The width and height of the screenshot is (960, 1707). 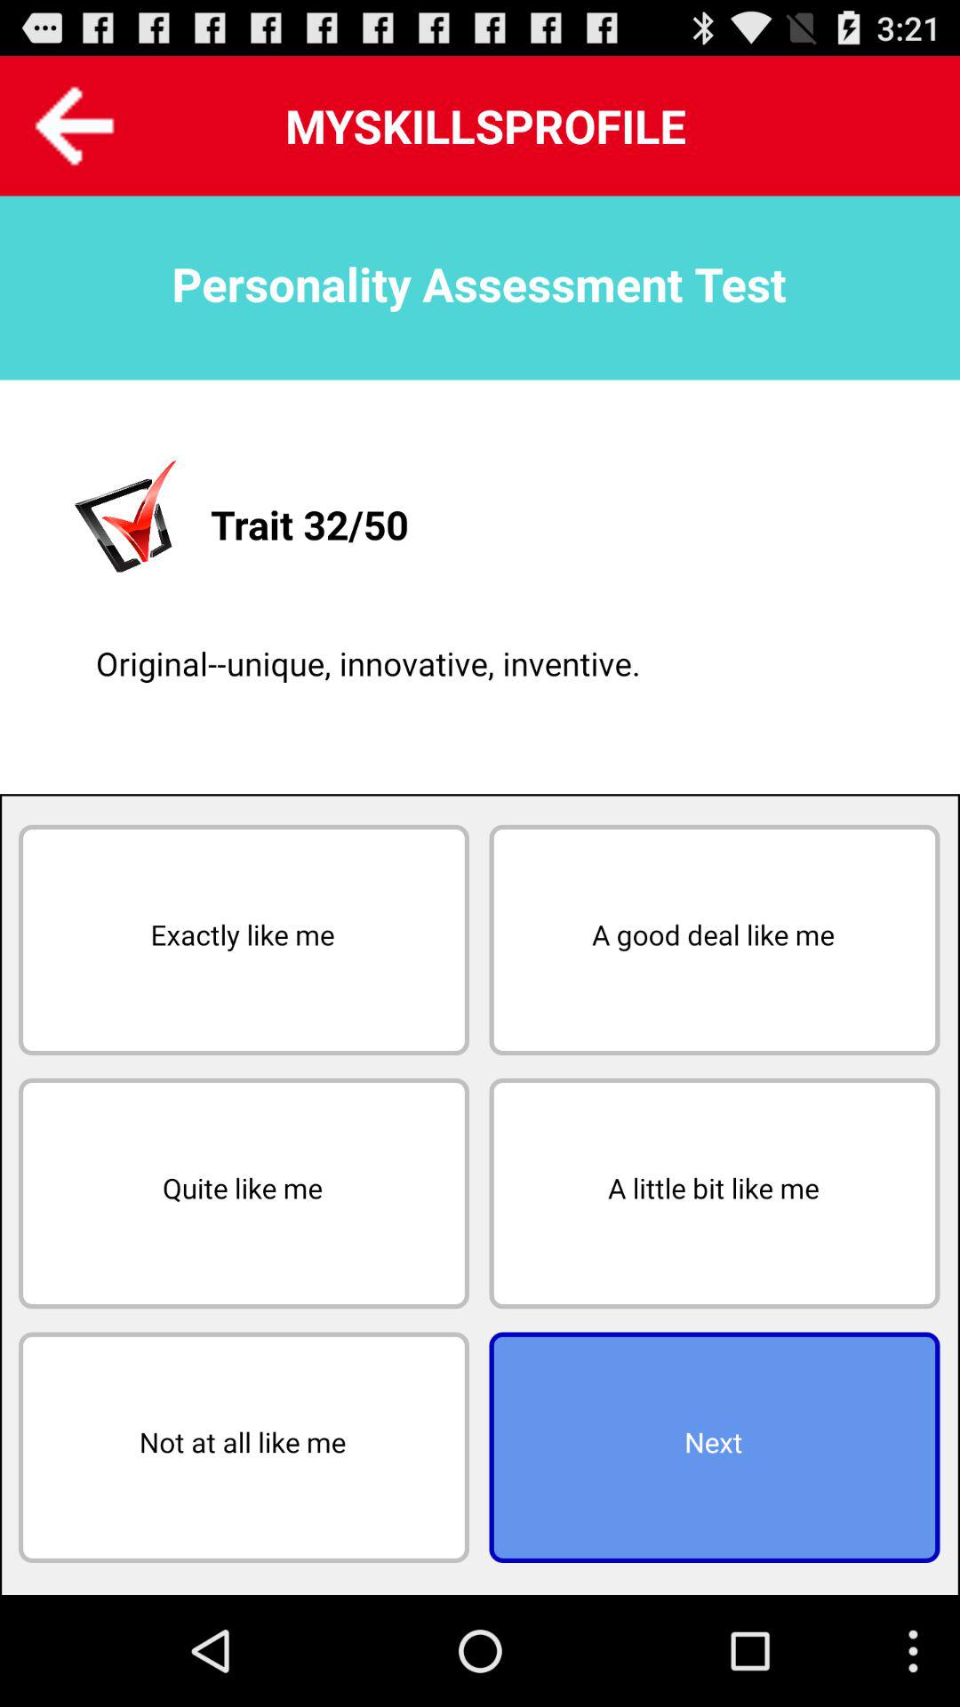 What do you see at coordinates (715, 940) in the screenshot?
I see `jump to the a good deal button` at bounding box center [715, 940].